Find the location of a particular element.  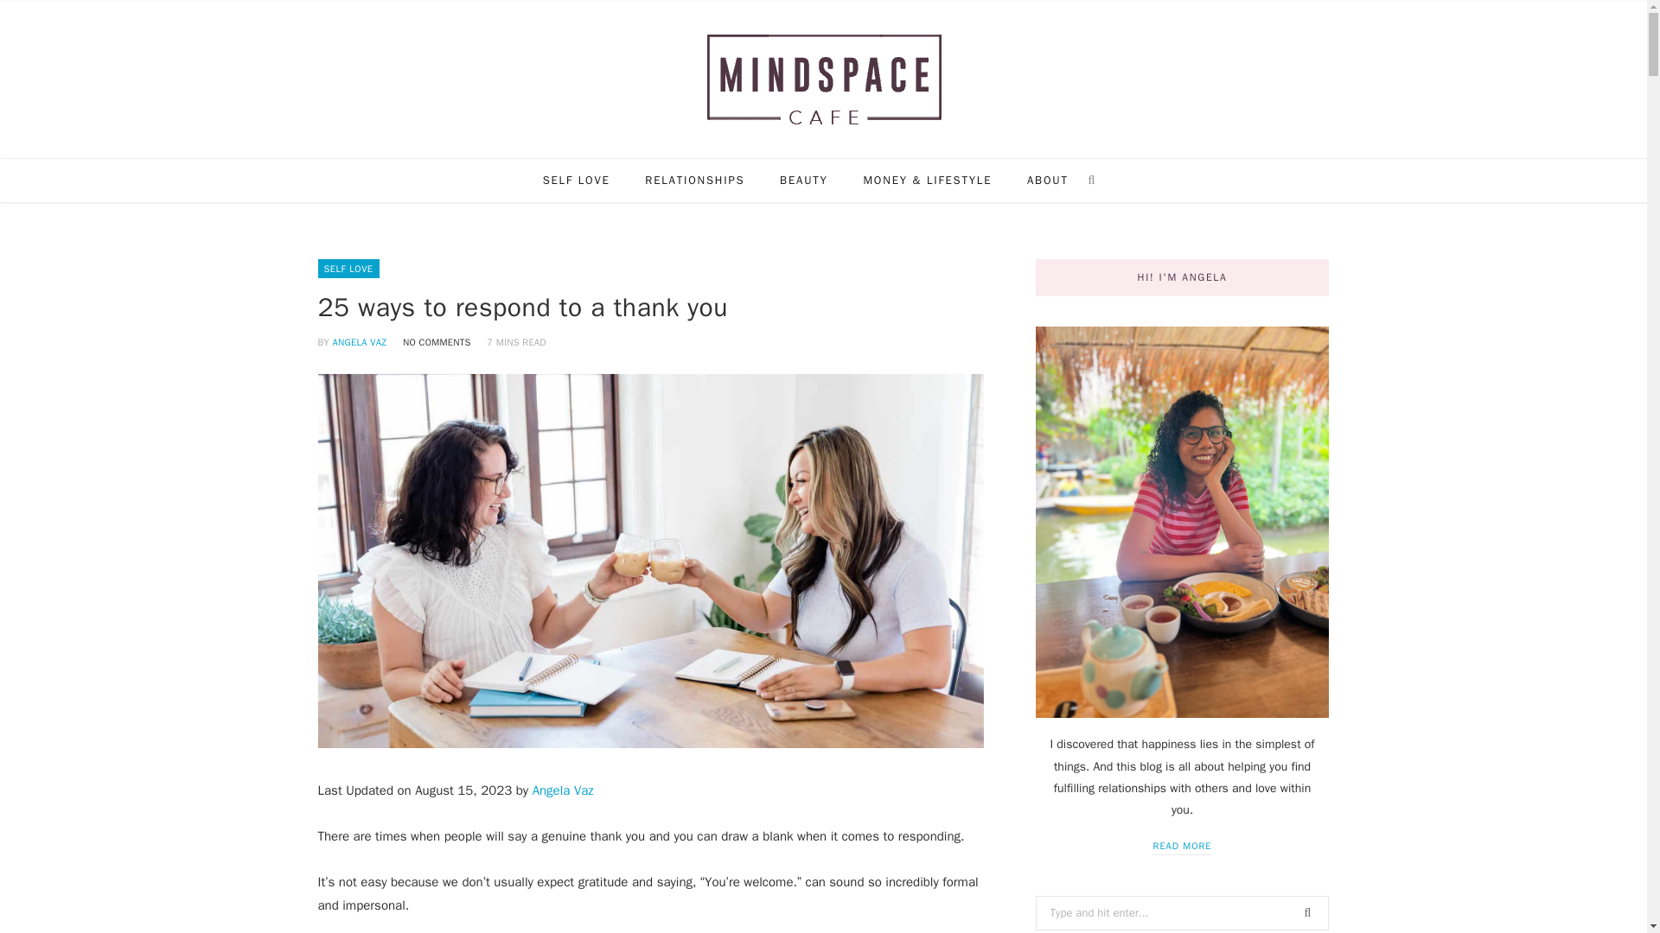

ANGELA VAZ is located at coordinates (360, 341).